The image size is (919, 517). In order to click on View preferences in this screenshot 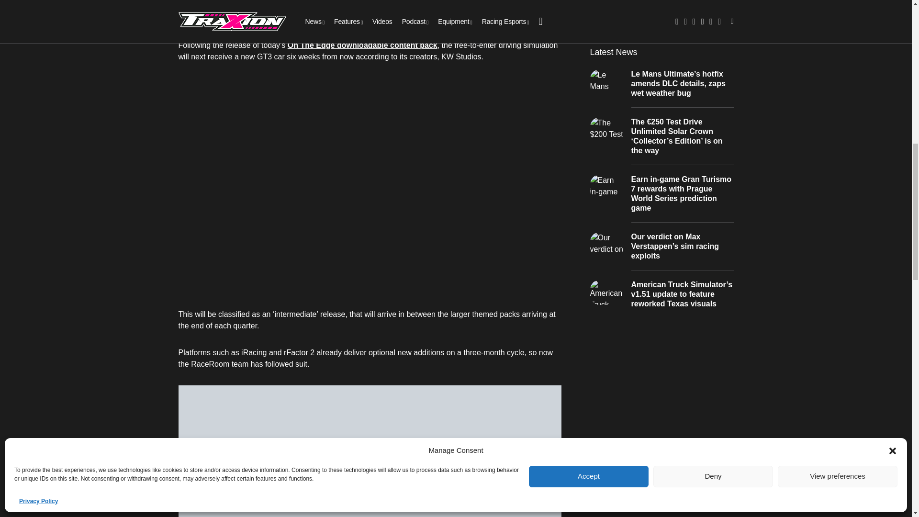, I will do `click(838, 217)`.